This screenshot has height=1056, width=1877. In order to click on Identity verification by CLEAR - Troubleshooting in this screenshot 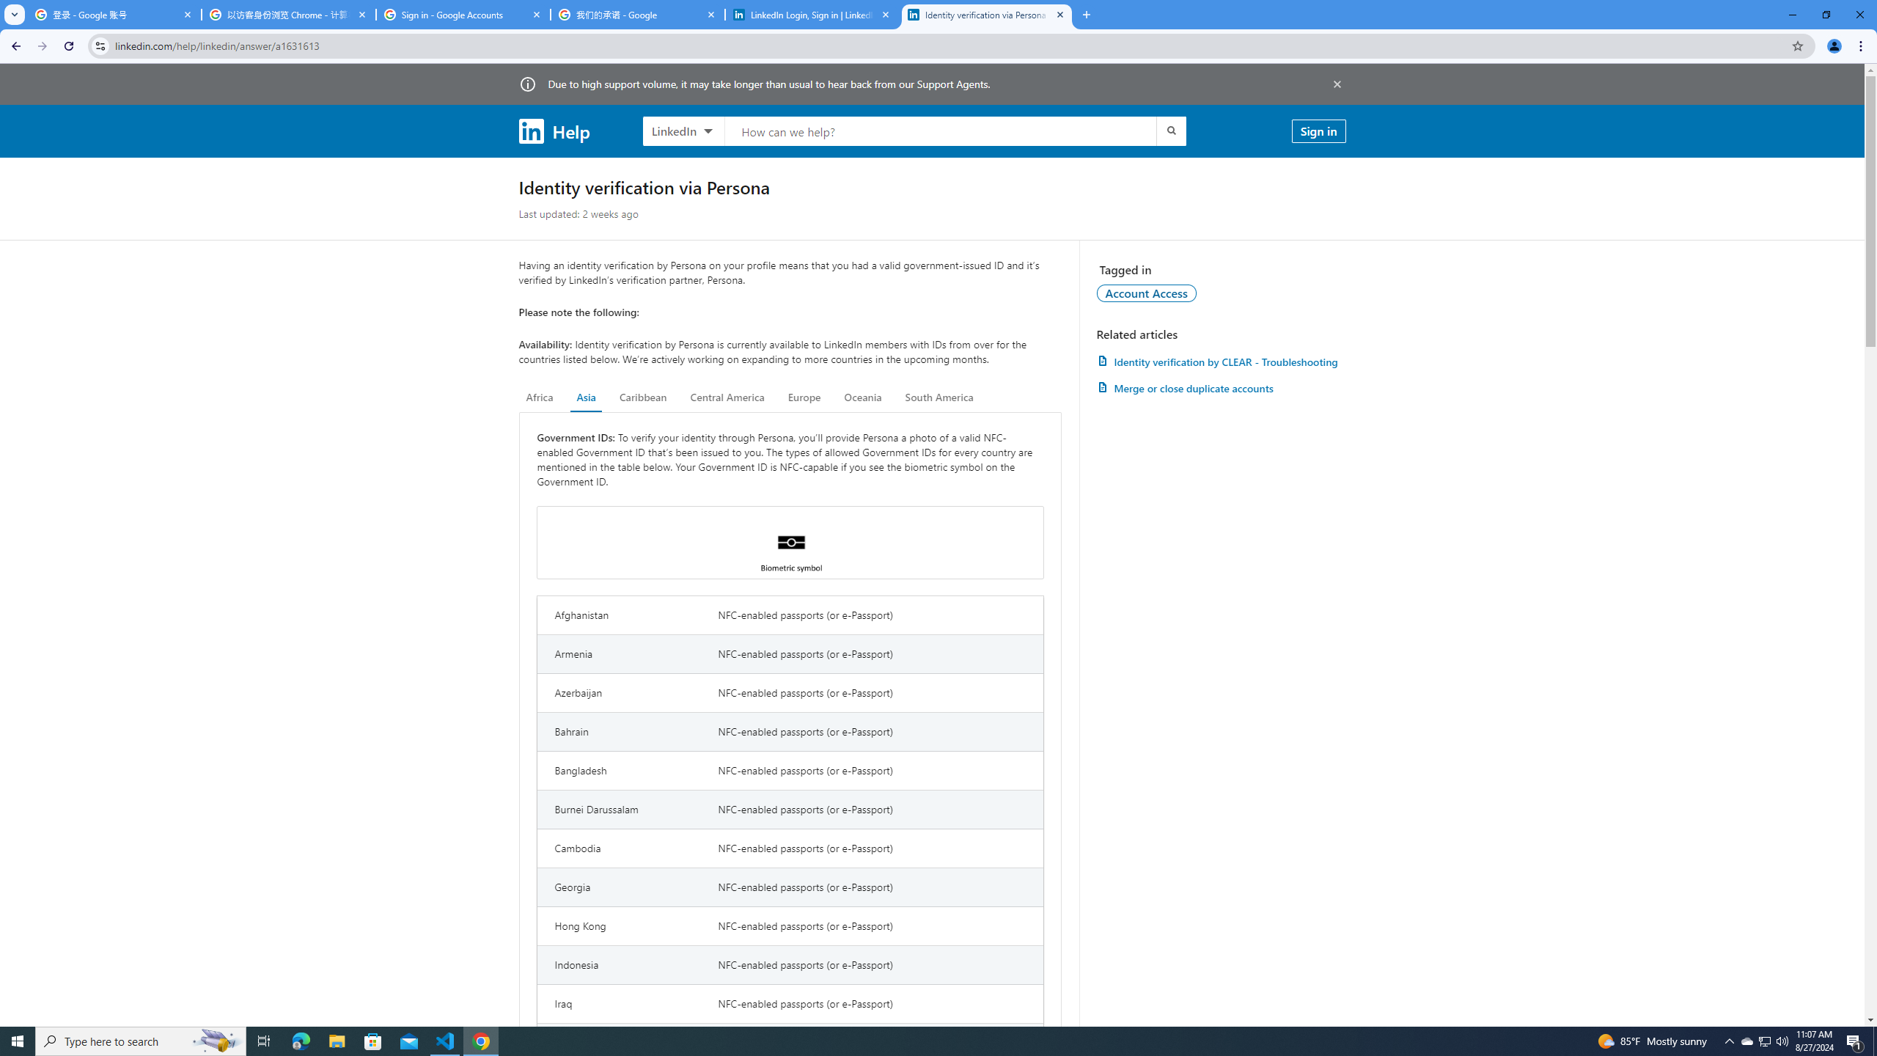, I will do `click(1221, 361)`.